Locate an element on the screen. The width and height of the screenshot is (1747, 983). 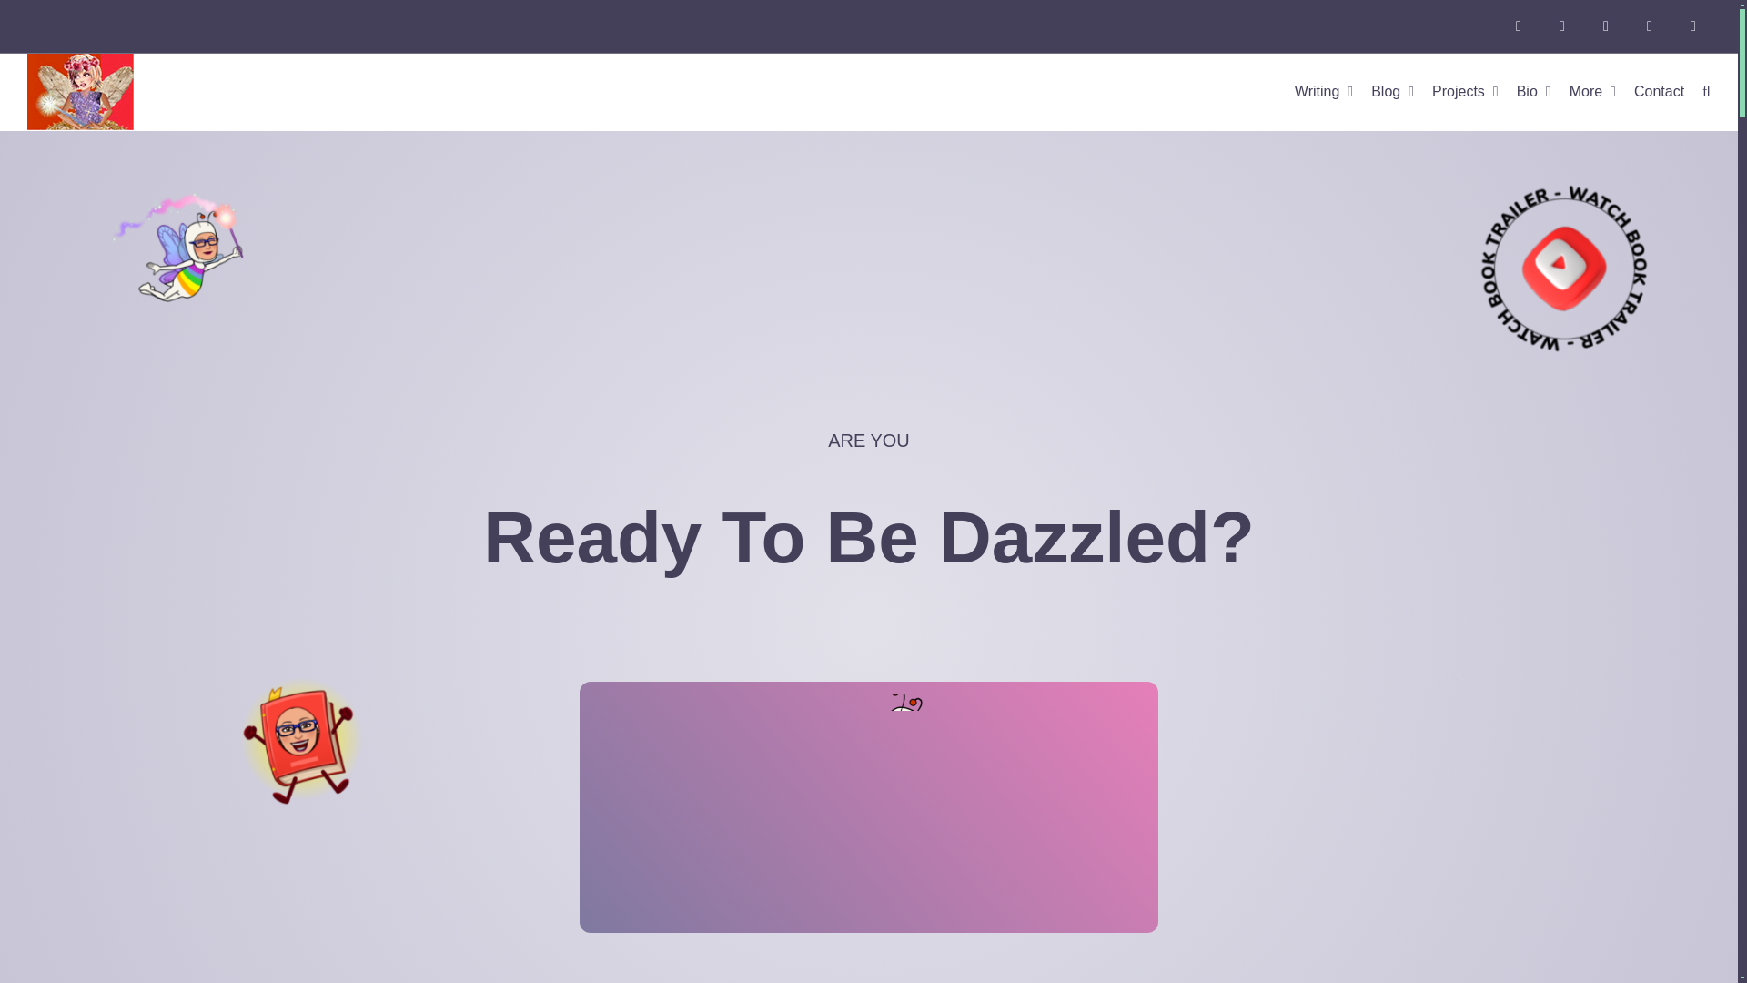
Flying Fairy with a Wand is located at coordinates (177, 248).